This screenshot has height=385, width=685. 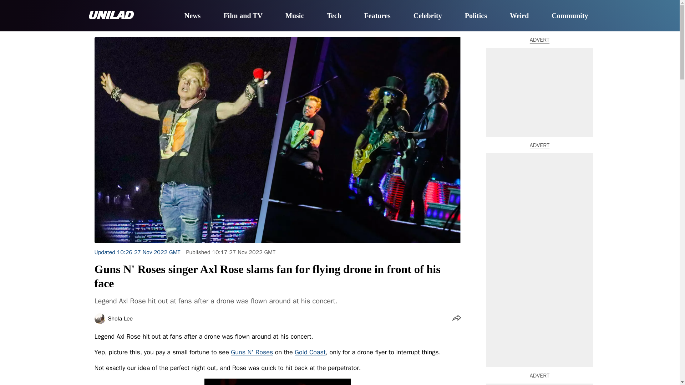 What do you see at coordinates (243, 16) in the screenshot?
I see `Film and TV` at bounding box center [243, 16].